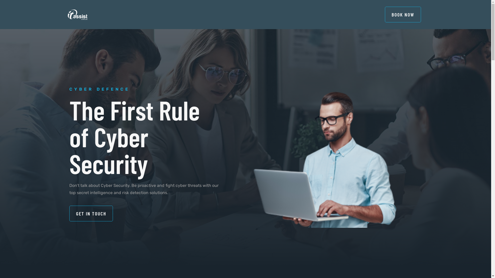 This screenshot has height=278, width=495. What do you see at coordinates (91, 214) in the screenshot?
I see `GET IN TOUCH` at bounding box center [91, 214].